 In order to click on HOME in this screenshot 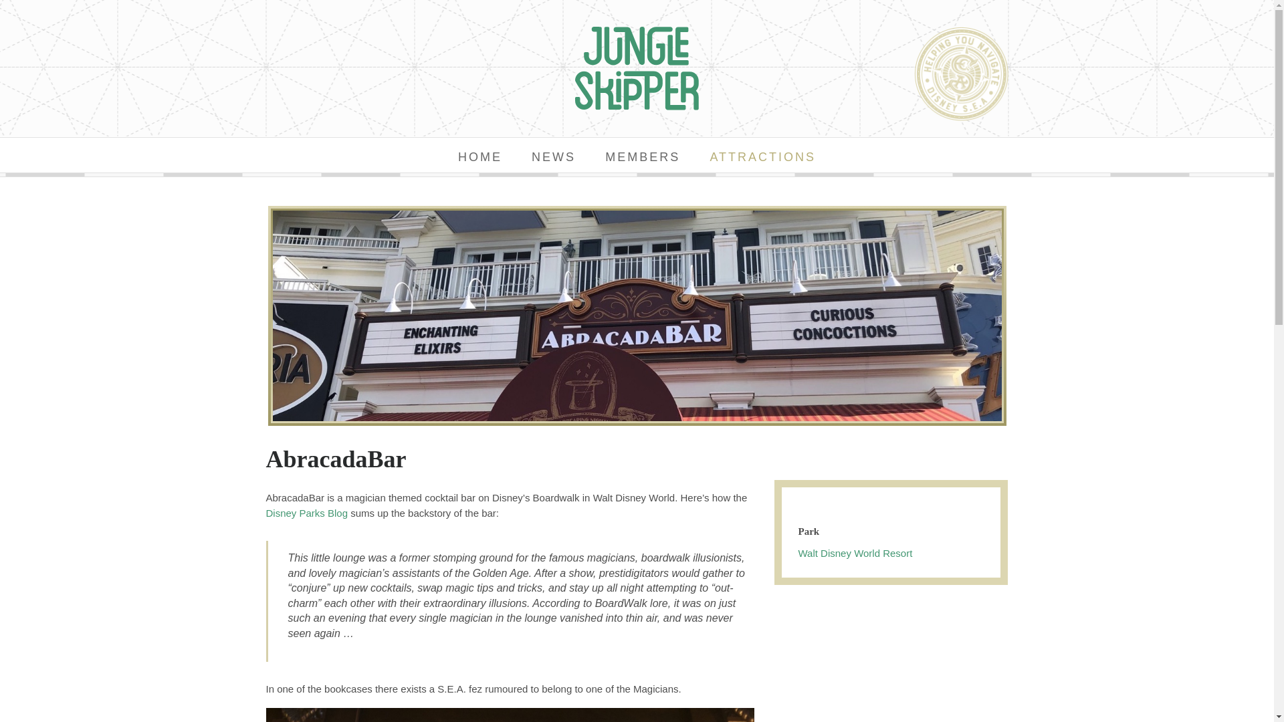, I will do `click(480, 159)`.